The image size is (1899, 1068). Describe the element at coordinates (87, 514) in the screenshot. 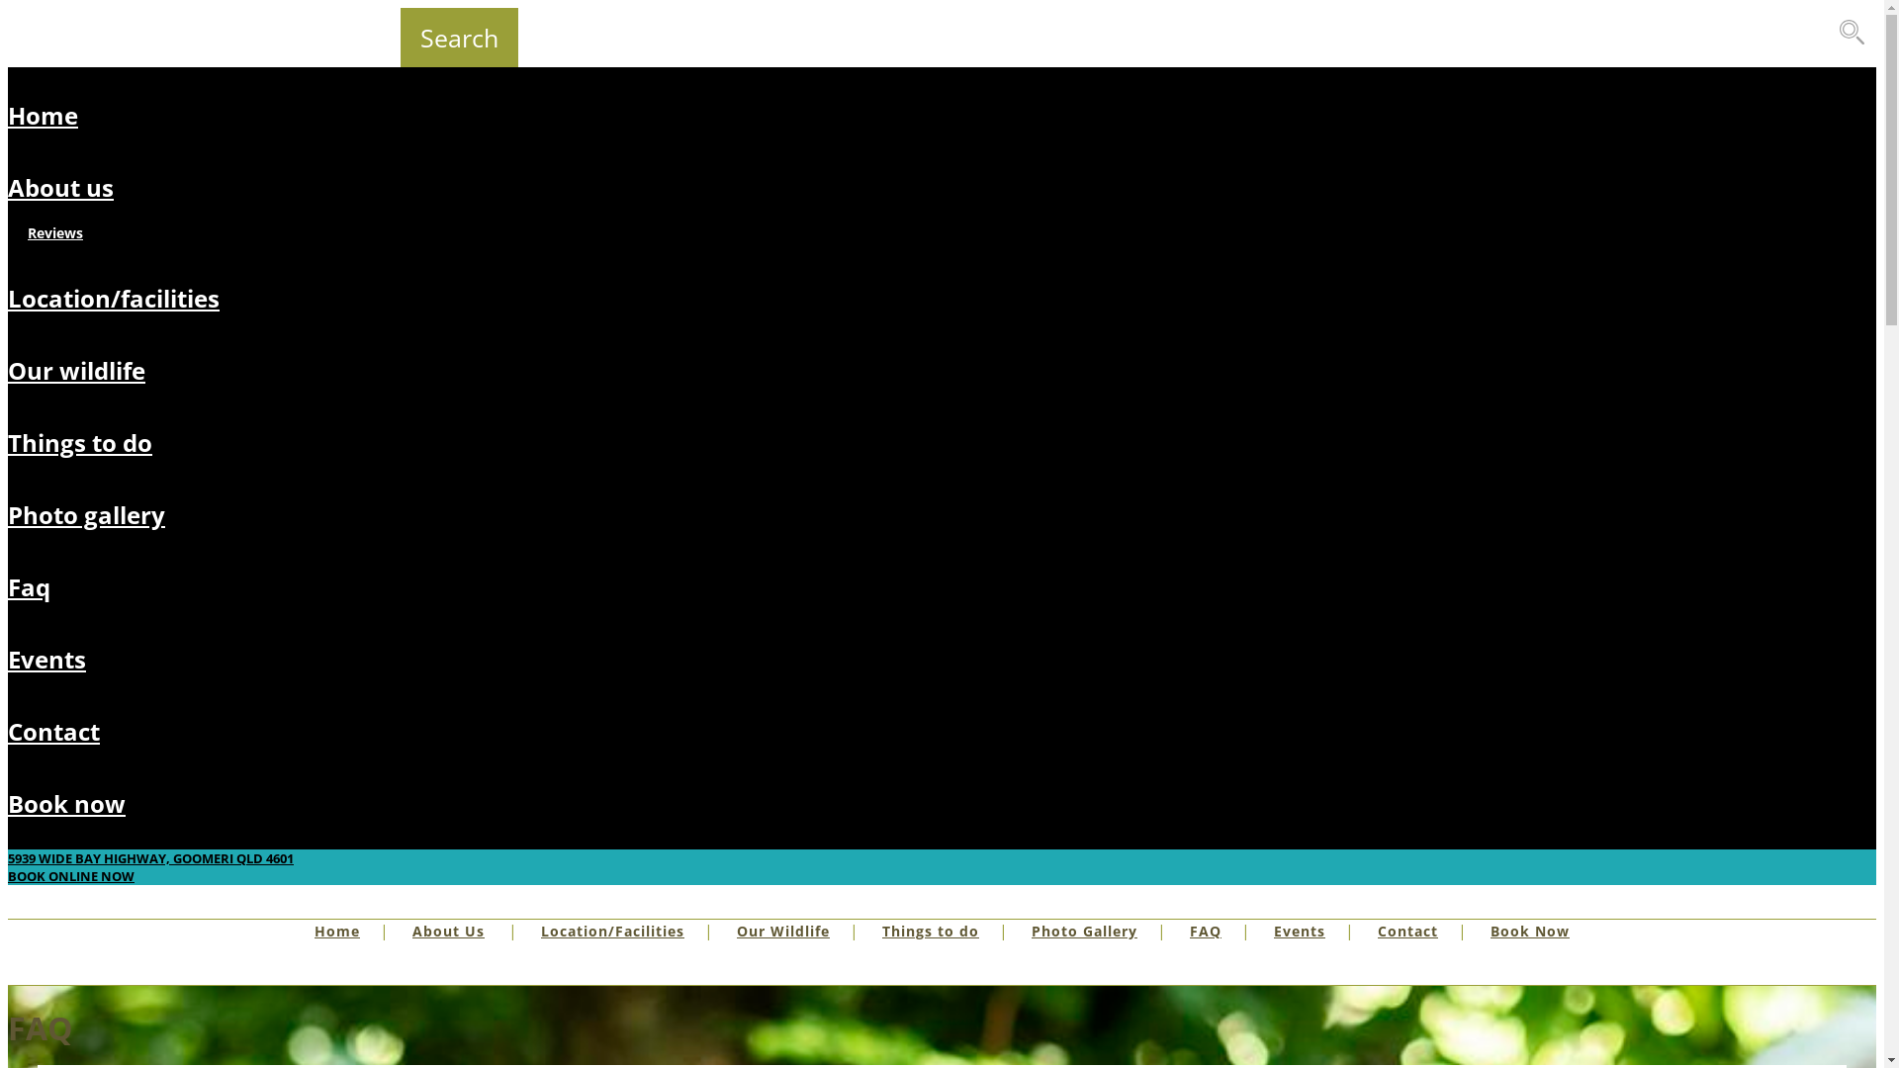

I see `photo gallery` at that location.